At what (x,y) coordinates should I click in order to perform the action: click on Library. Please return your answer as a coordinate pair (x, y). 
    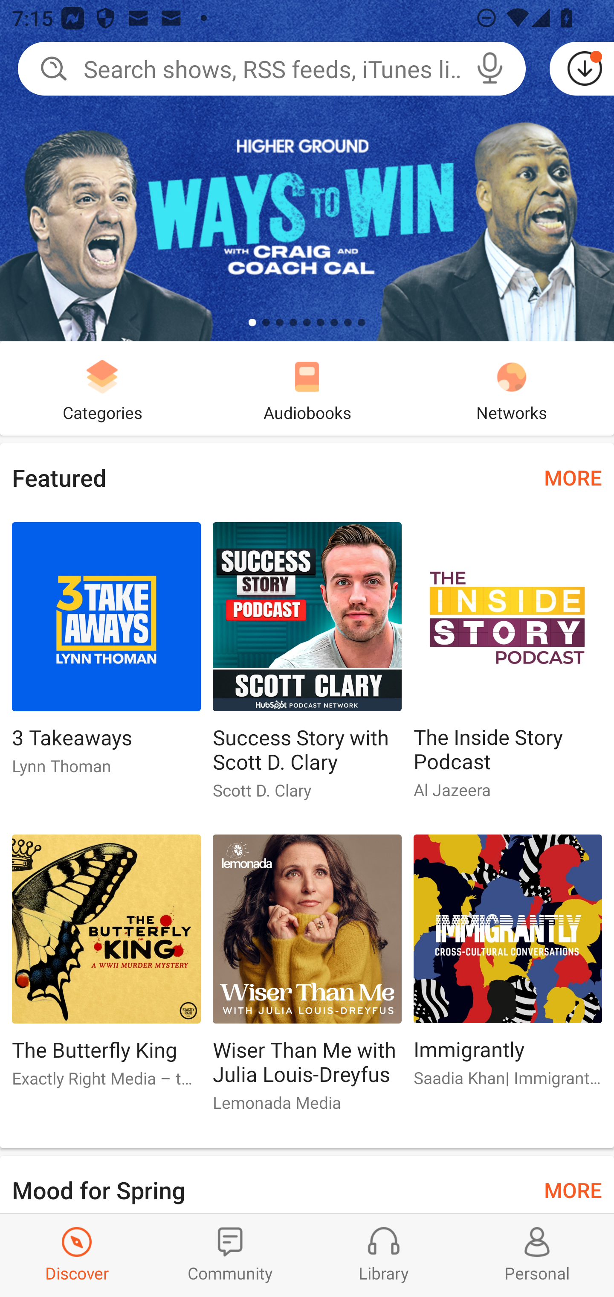
    Looking at the image, I should click on (384, 1255).